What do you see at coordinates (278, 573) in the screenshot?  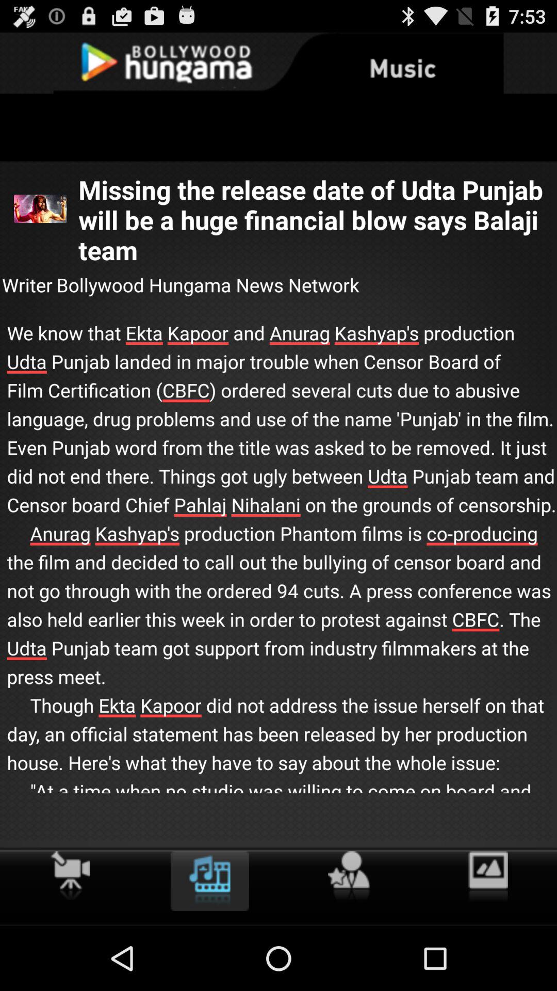 I see `swipe until the we know that item` at bounding box center [278, 573].